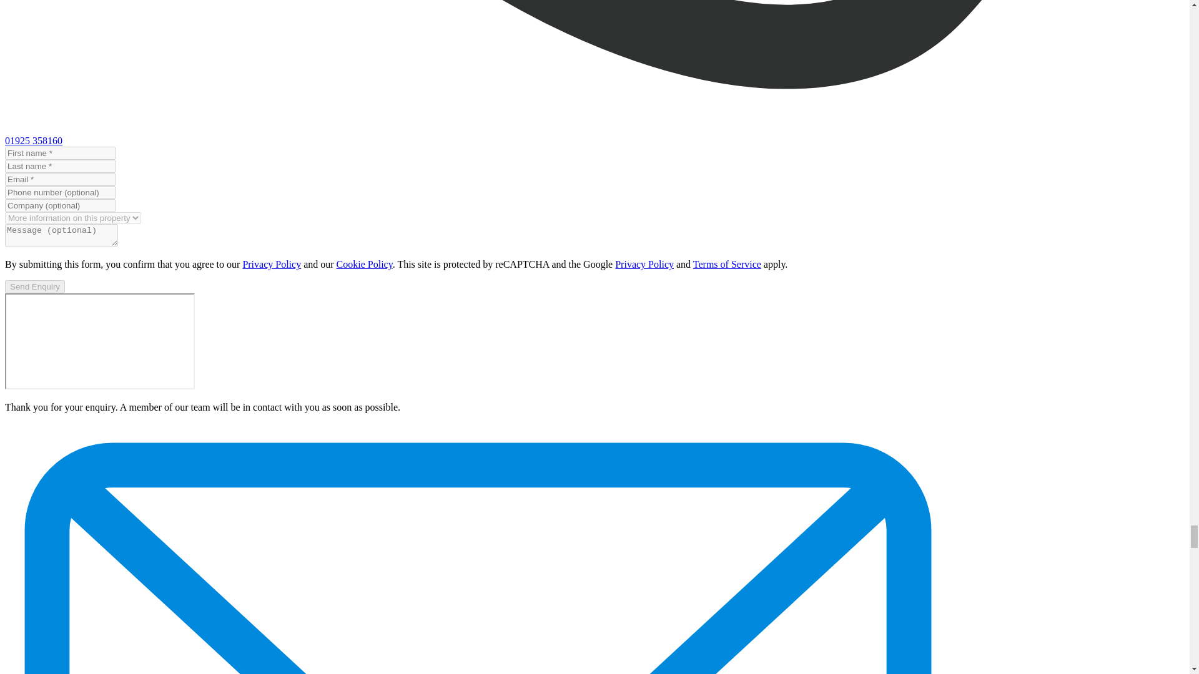  Describe the element at coordinates (644, 264) in the screenshot. I see `Privacy Policy` at that location.